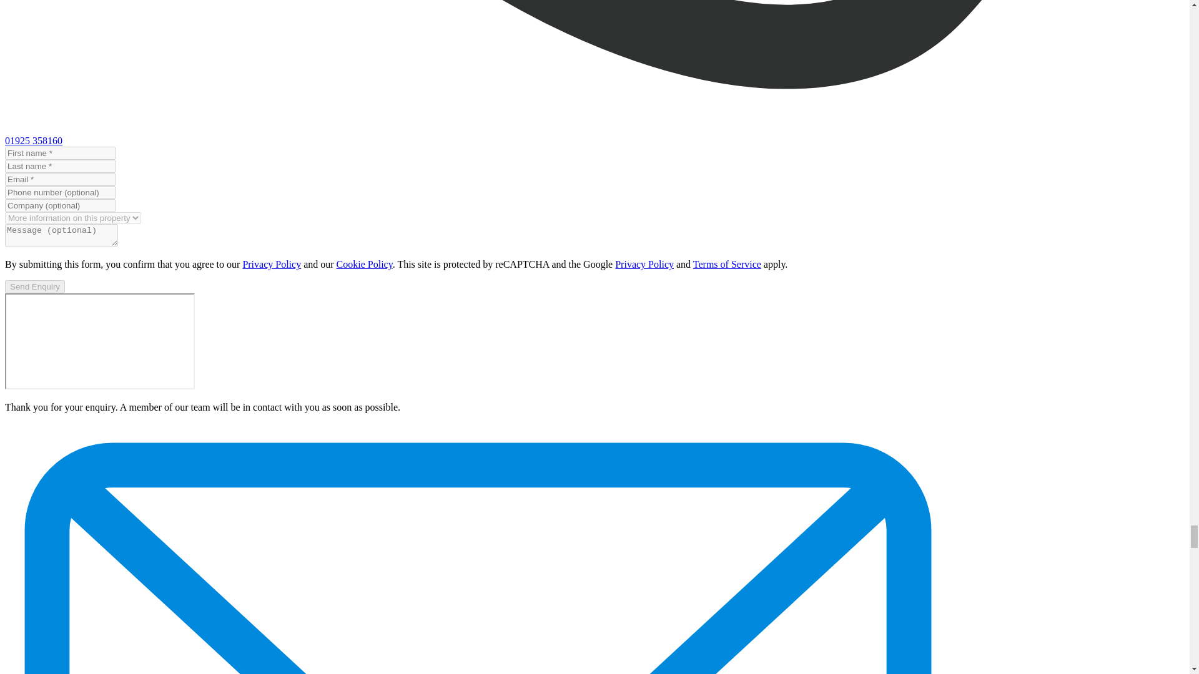  Describe the element at coordinates (644, 264) in the screenshot. I see `Privacy Policy` at that location.